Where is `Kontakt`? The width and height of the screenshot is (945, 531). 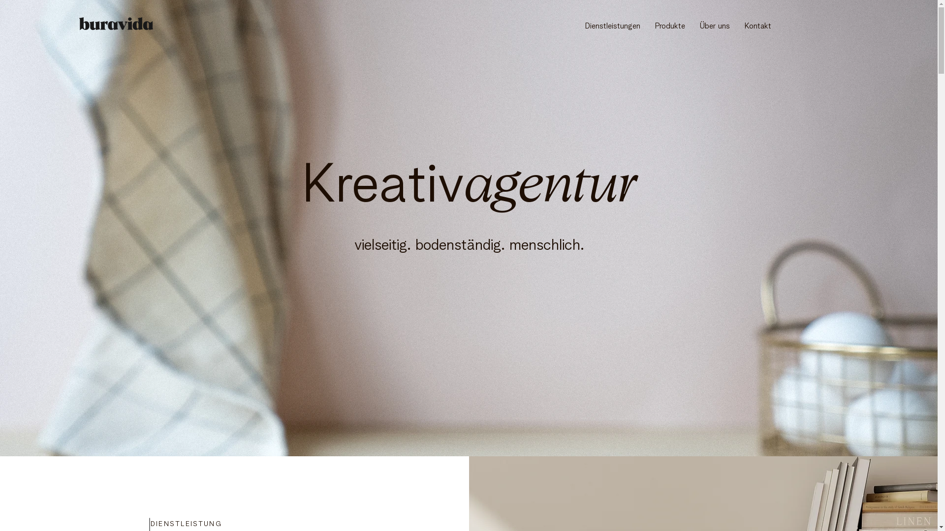 Kontakt is located at coordinates (758, 26).